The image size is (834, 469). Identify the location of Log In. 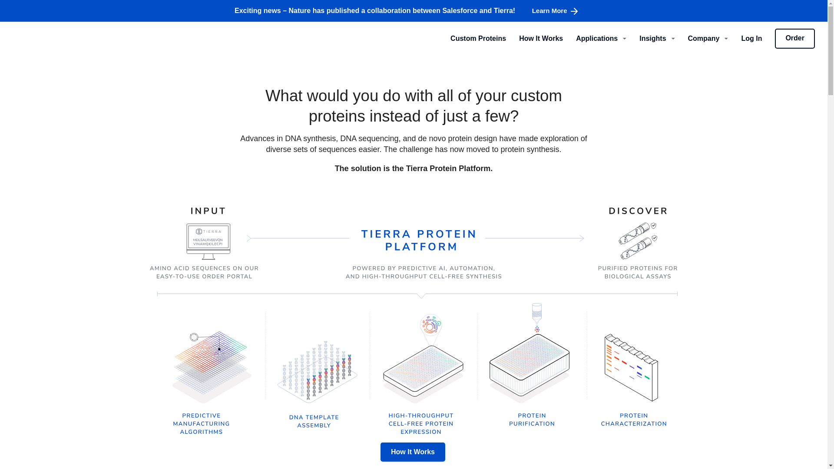
(745, 38).